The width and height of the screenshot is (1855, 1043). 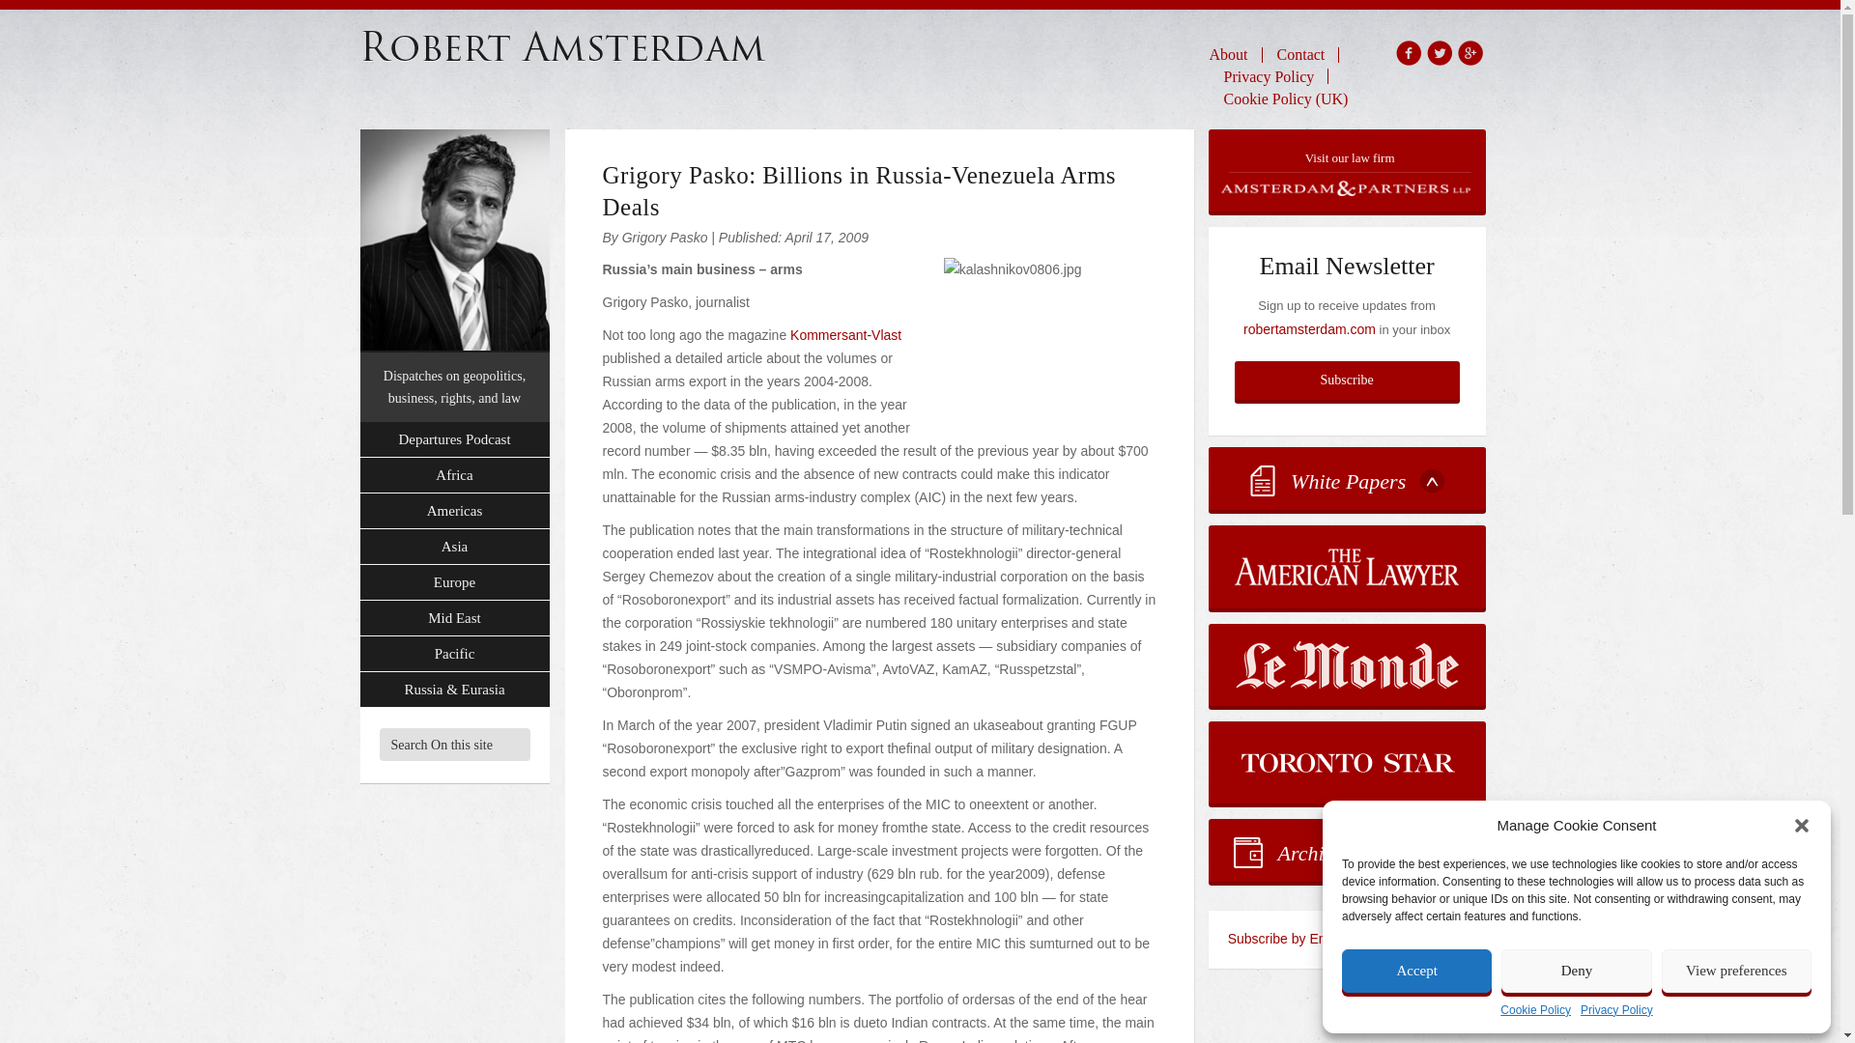 What do you see at coordinates (1236, 54) in the screenshot?
I see `About` at bounding box center [1236, 54].